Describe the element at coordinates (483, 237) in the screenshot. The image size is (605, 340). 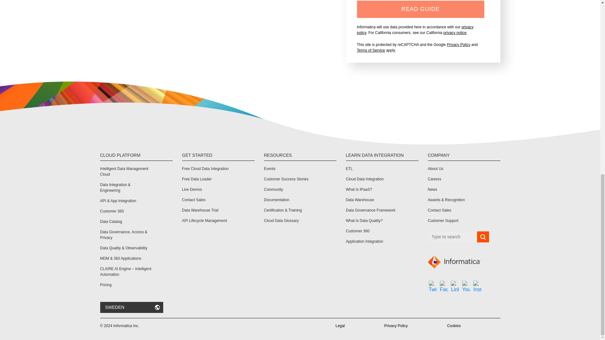
I see `Search` at that location.